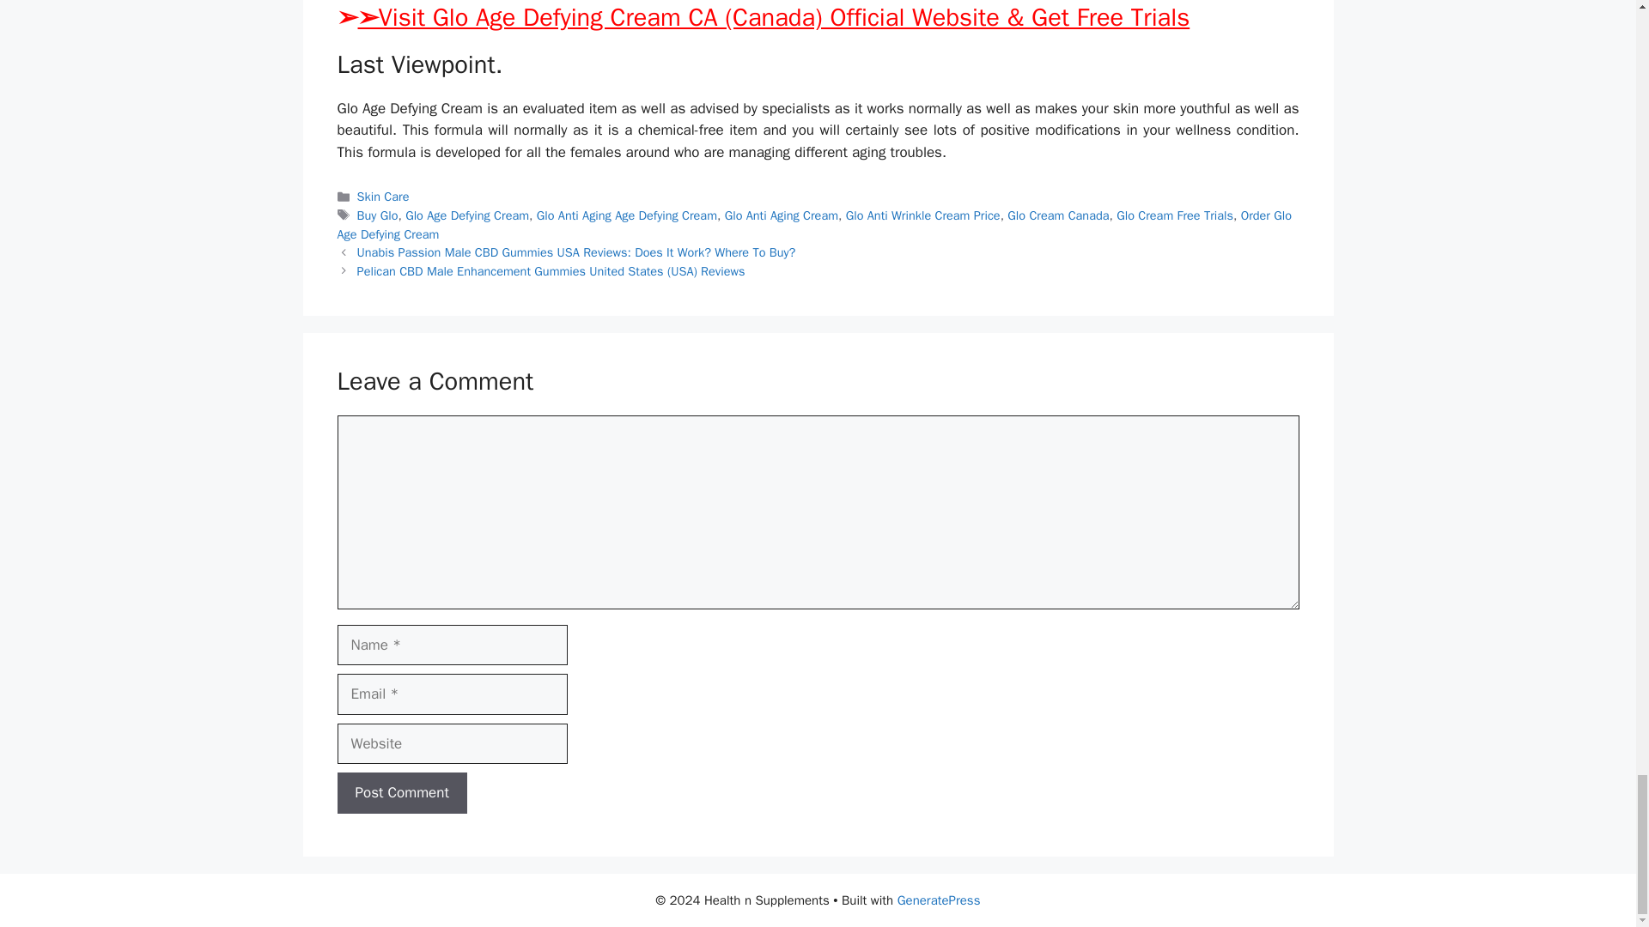 The width and height of the screenshot is (1649, 927). What do you see at coordinates (383, 196) in the screenshot?
I see `Skin Care` at bounding box center [383, 196].